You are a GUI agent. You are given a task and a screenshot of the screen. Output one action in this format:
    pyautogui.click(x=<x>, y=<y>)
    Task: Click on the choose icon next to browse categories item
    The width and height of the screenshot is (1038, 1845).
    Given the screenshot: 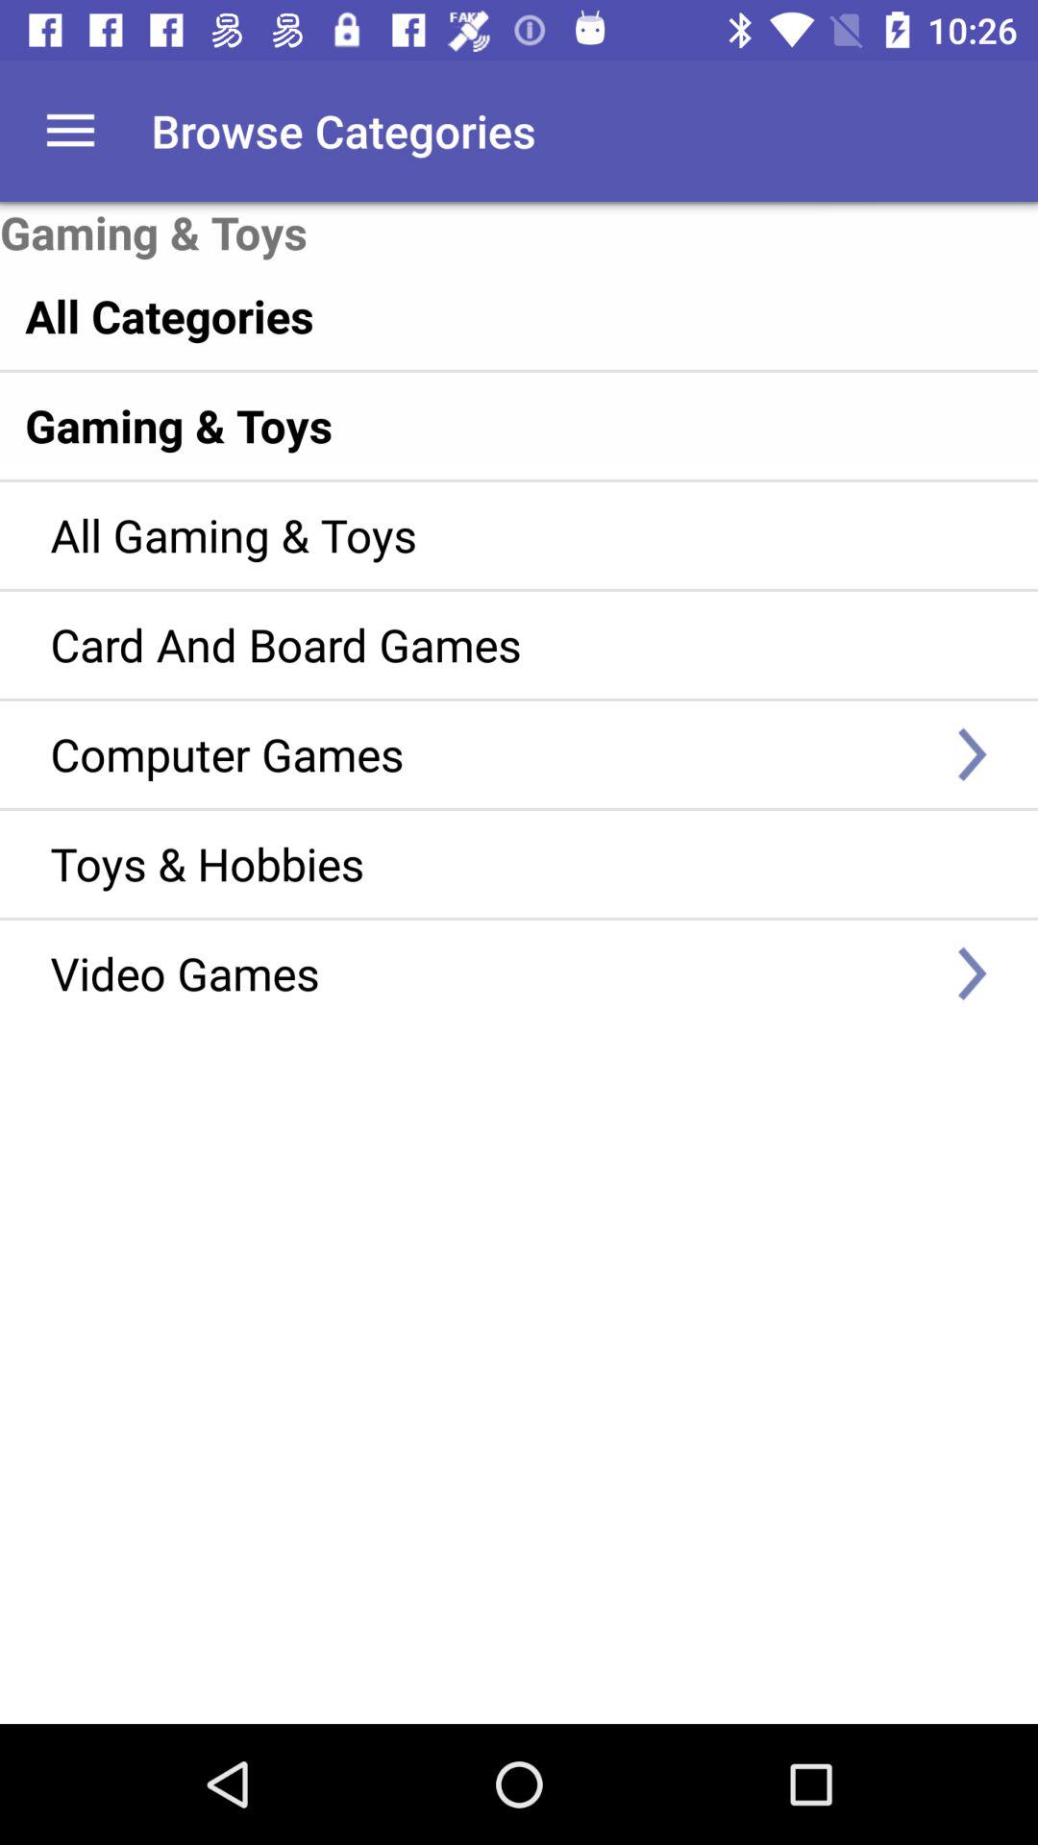 What is the action you would take?
    pyautogui.click(x=70, y=131)
    